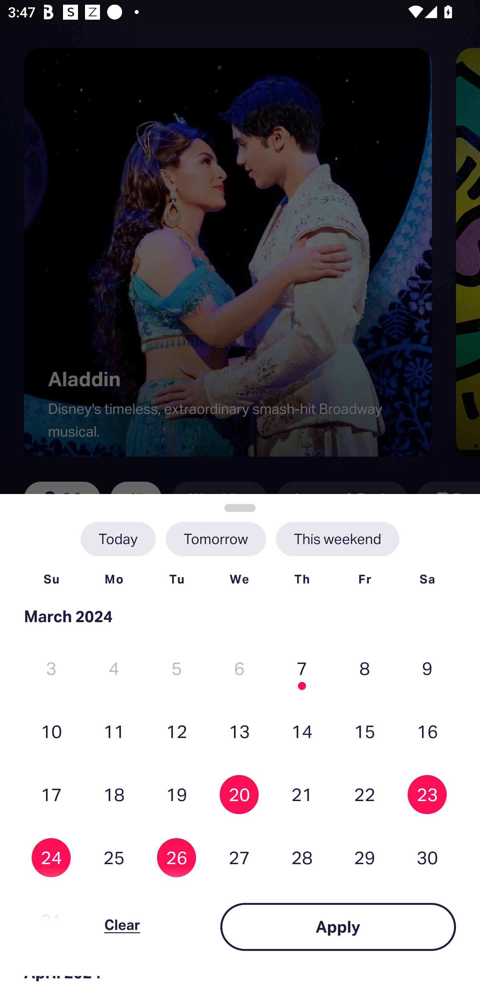 This screenshot has width=480, height=988. Describe the element at coordinates (365, 794) in the screenshot. I see `22` at that location.